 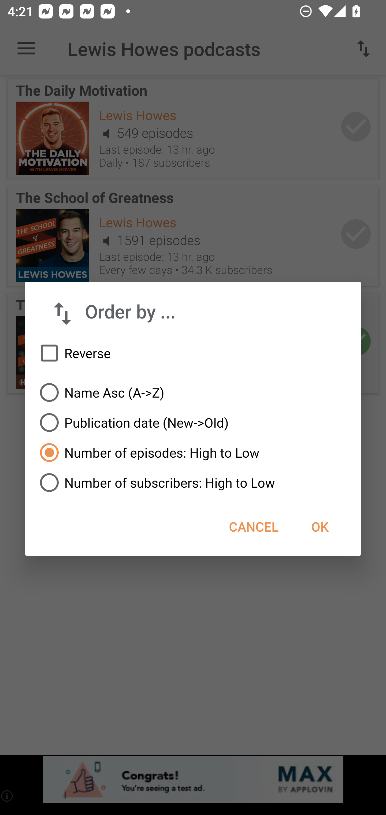 What do you see at coordinates (320, 527) in the screenshot?
I see `OK` at bounding box center [320, 527].